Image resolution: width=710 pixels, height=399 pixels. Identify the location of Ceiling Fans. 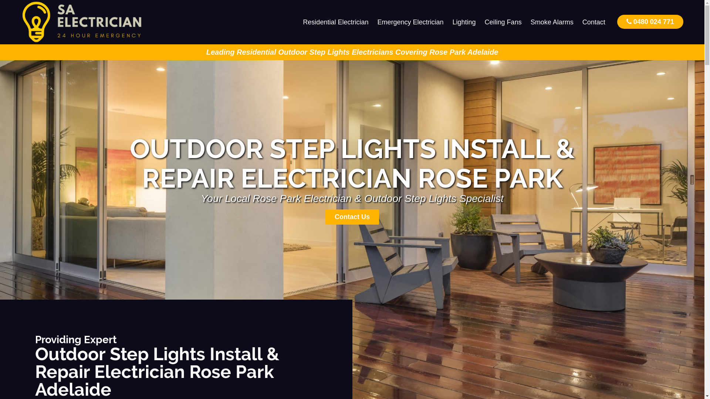
(503, 22).